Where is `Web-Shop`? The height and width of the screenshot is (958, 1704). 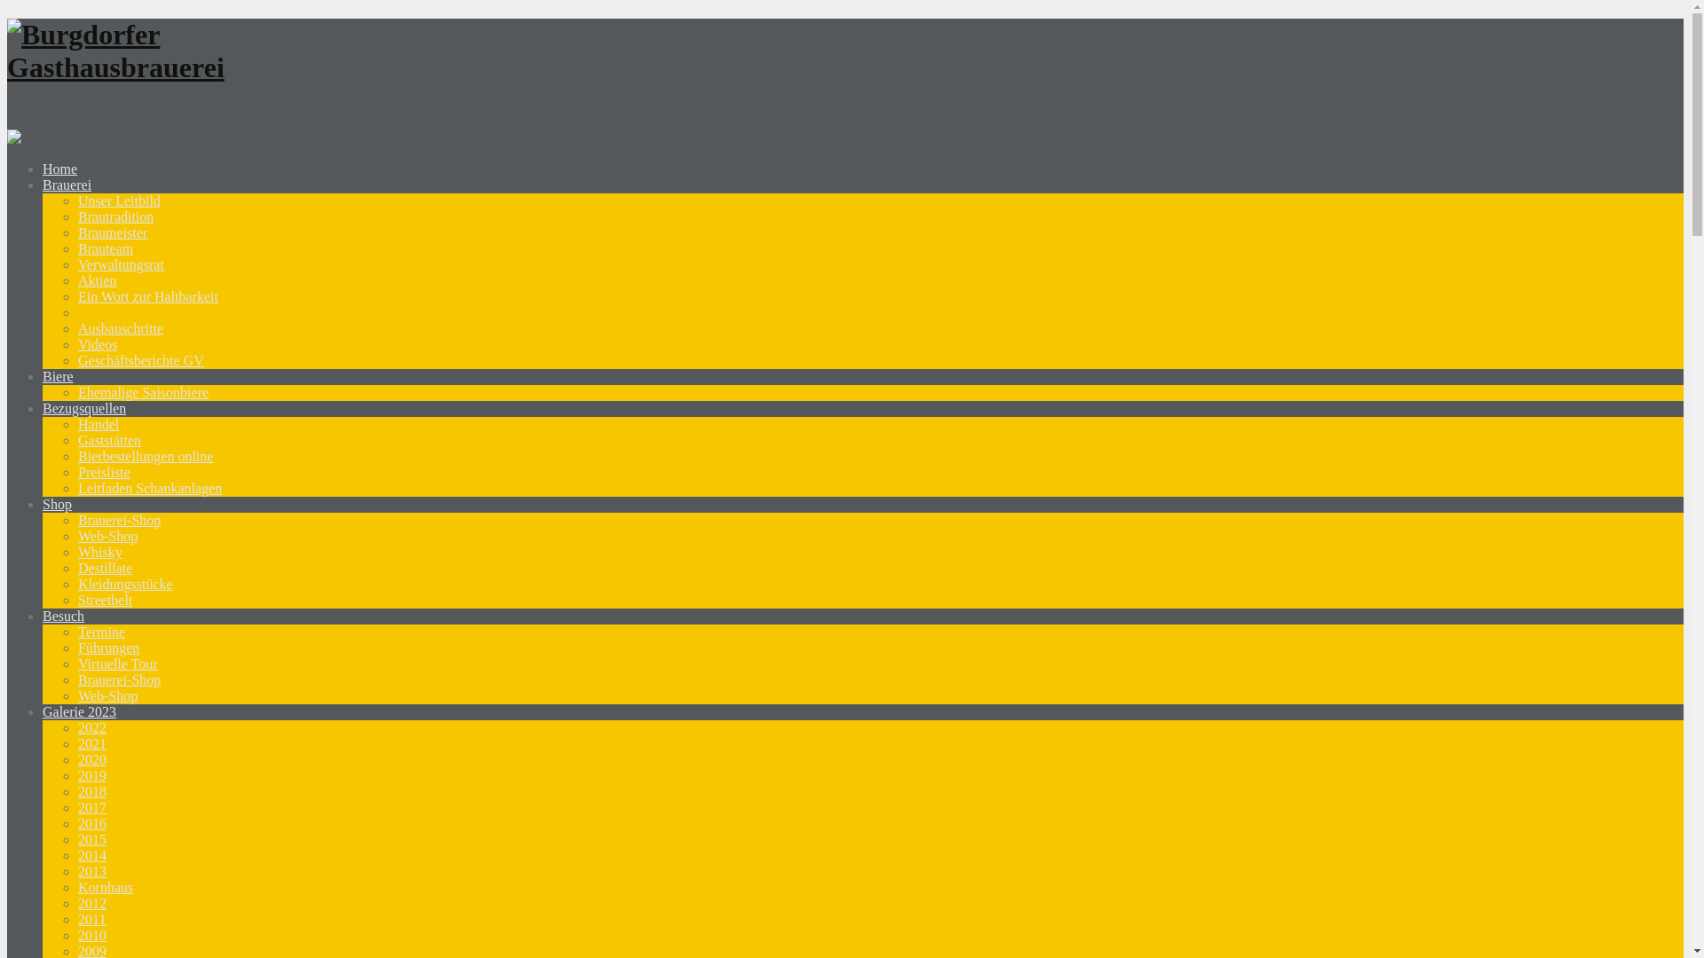 Web-Shop is located at coordinates (108, 695).